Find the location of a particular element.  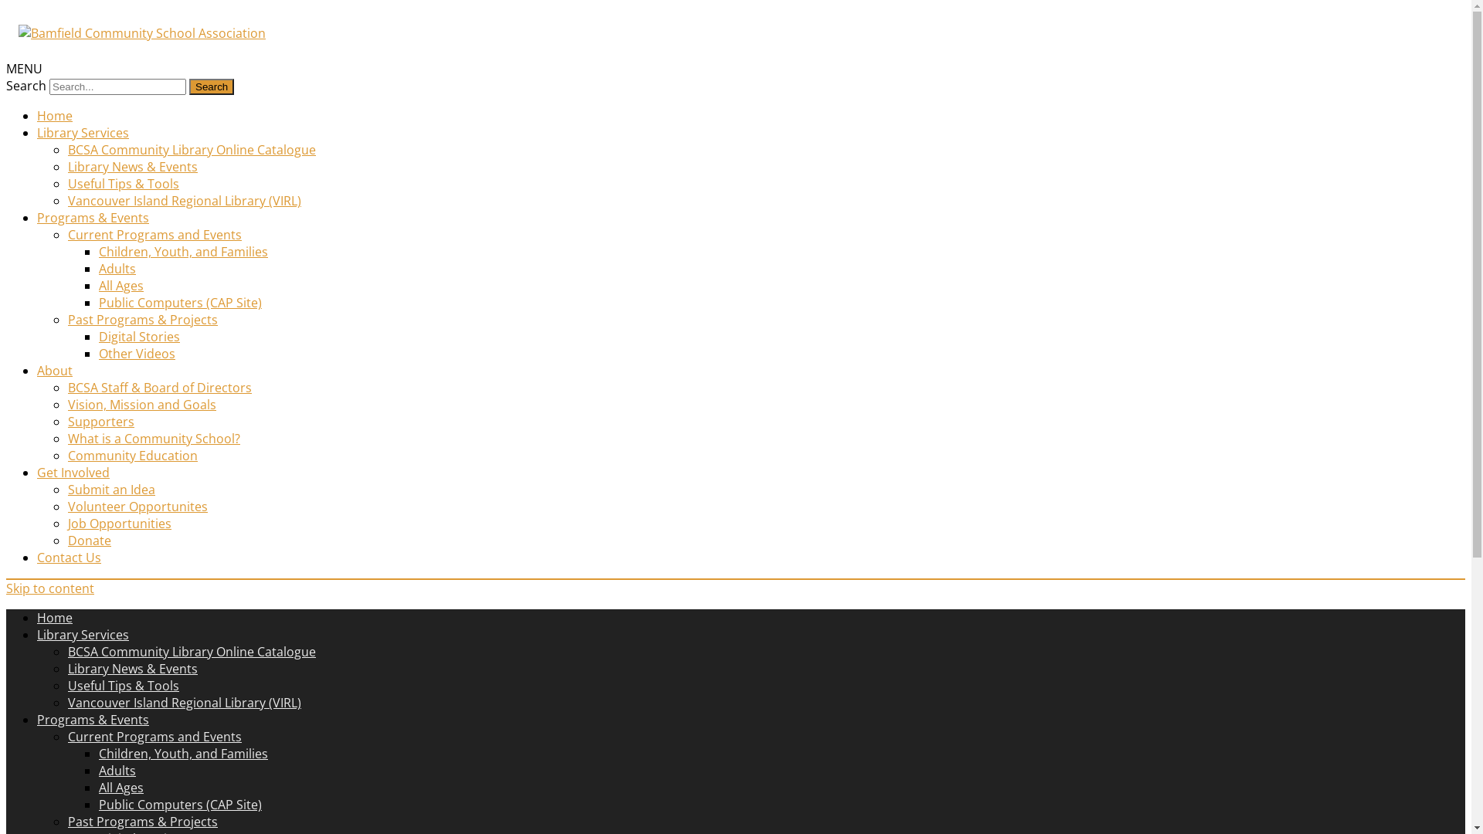

Home is located at coordinates (55, 116).